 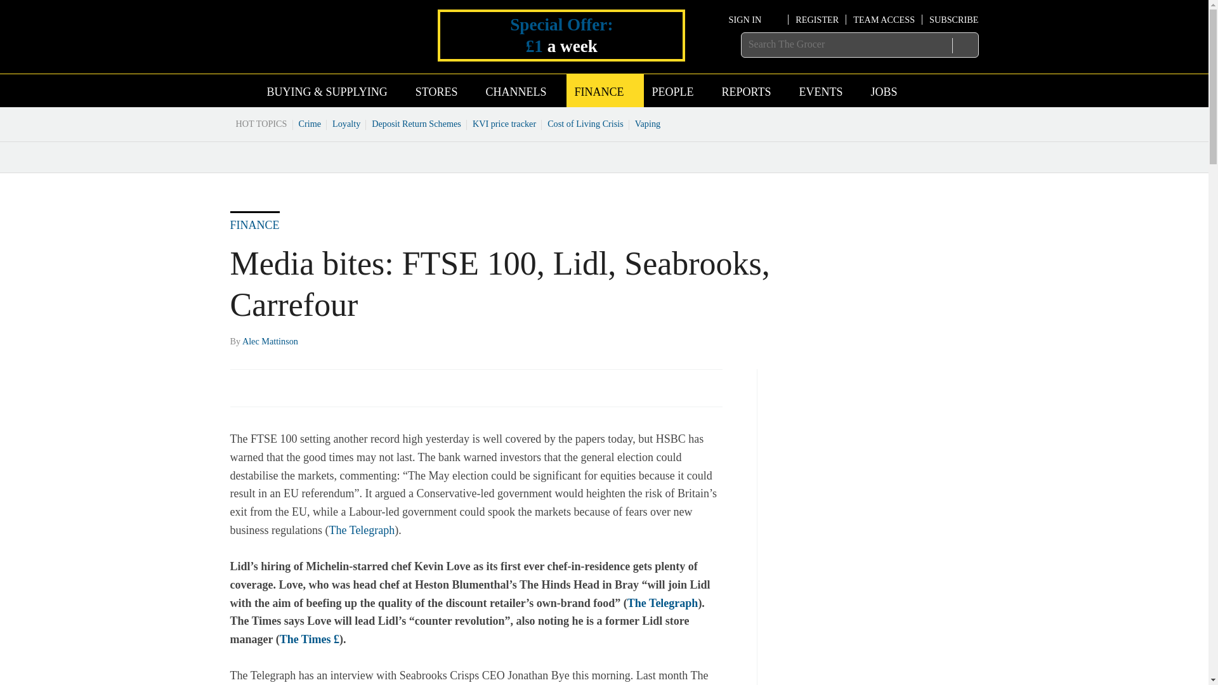 I want to click on Crime, so click(x=310, y=123).